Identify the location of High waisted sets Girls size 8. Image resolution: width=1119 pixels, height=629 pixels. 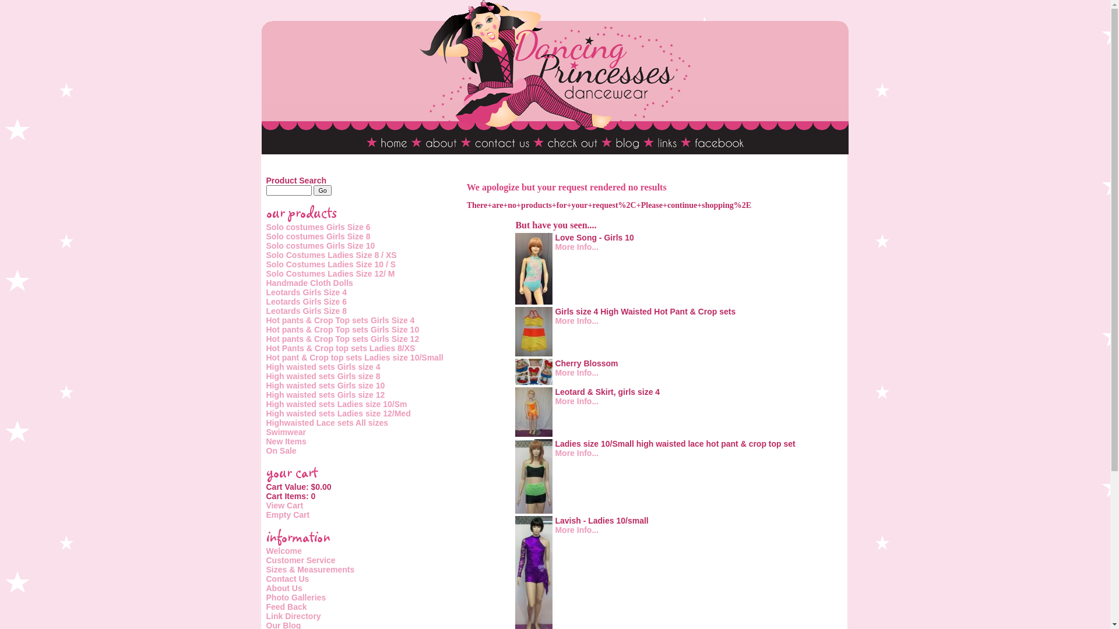
(323, 376).